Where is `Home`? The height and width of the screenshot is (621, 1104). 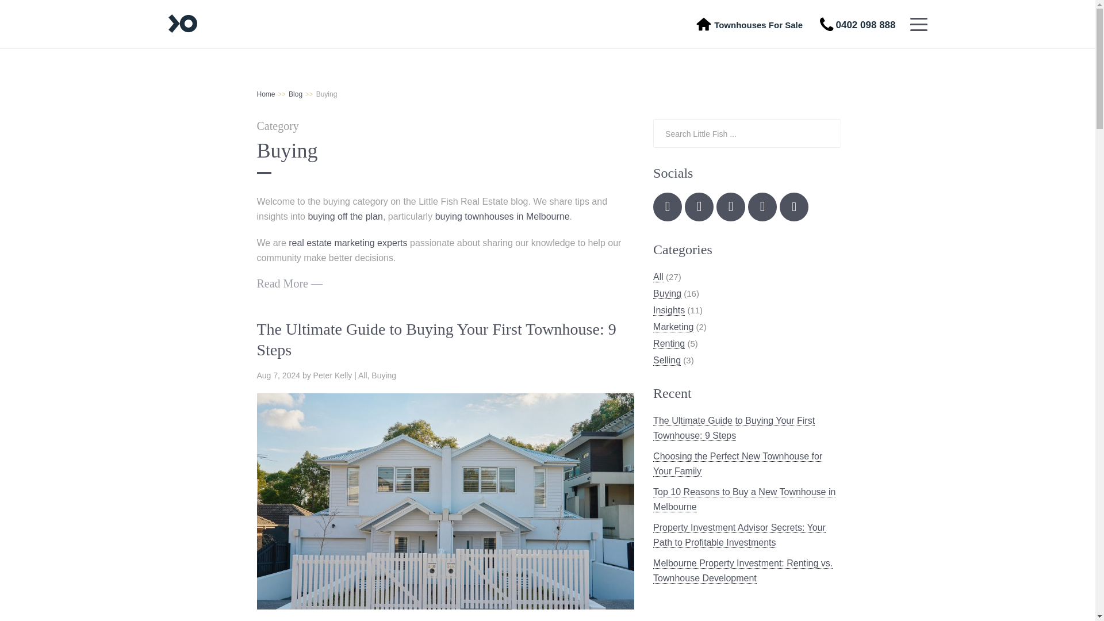 Home is located at coordinates (266, 94).